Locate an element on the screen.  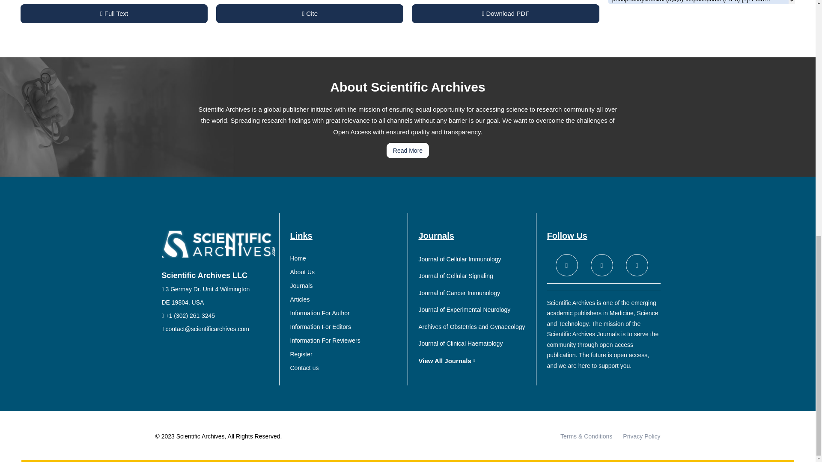
Register is located at coordinates (347, 354).